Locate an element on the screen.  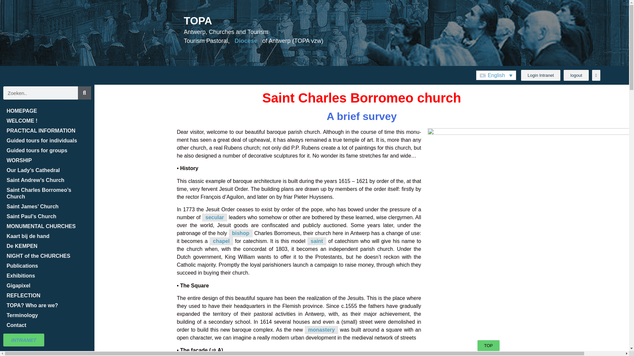
Login Intranet is located at coordinates (541, 75).